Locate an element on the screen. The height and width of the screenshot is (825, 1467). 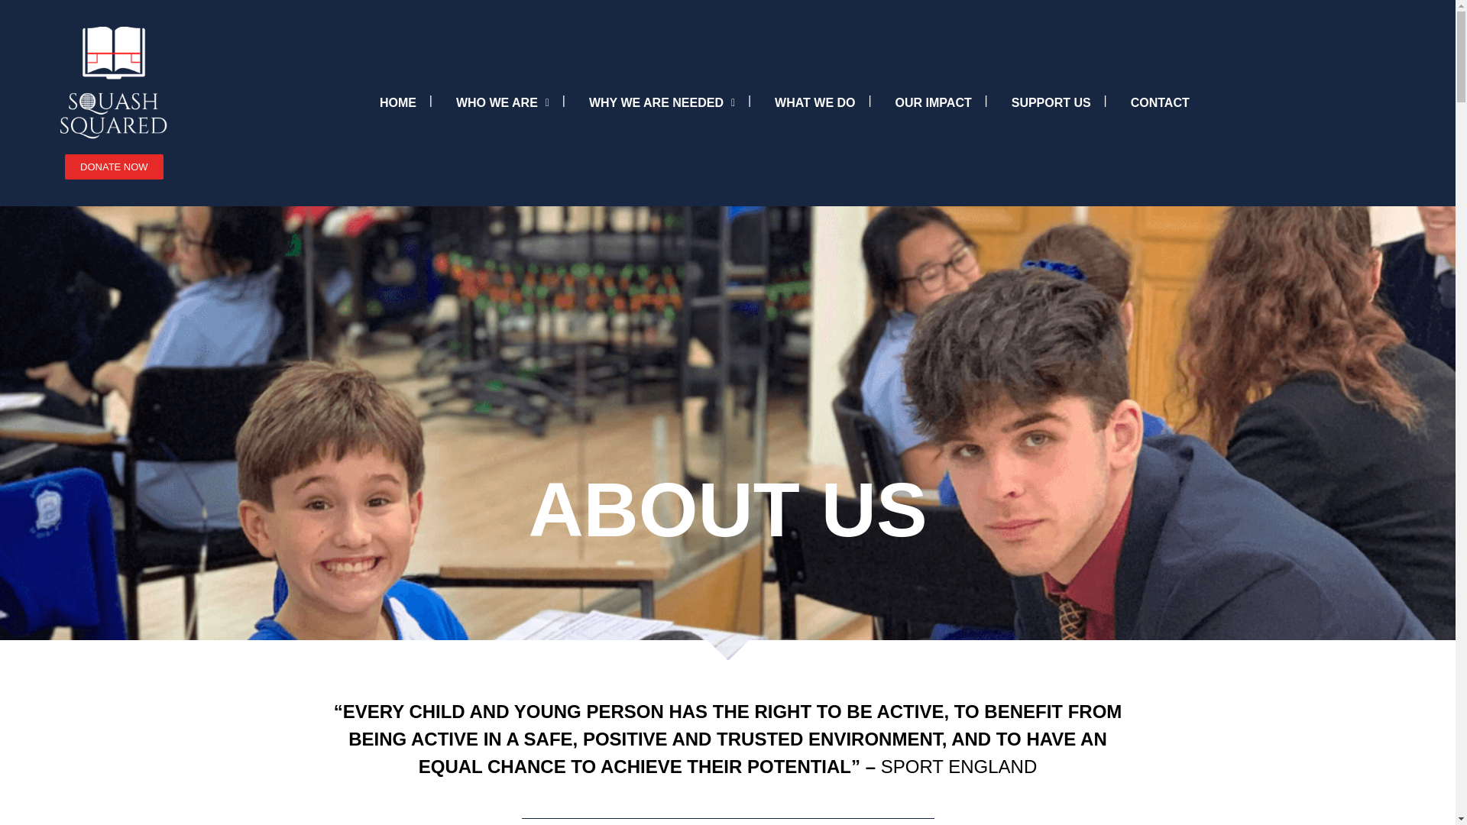
WHY WE ARE NEEDED is located at coordinates (662, 102).